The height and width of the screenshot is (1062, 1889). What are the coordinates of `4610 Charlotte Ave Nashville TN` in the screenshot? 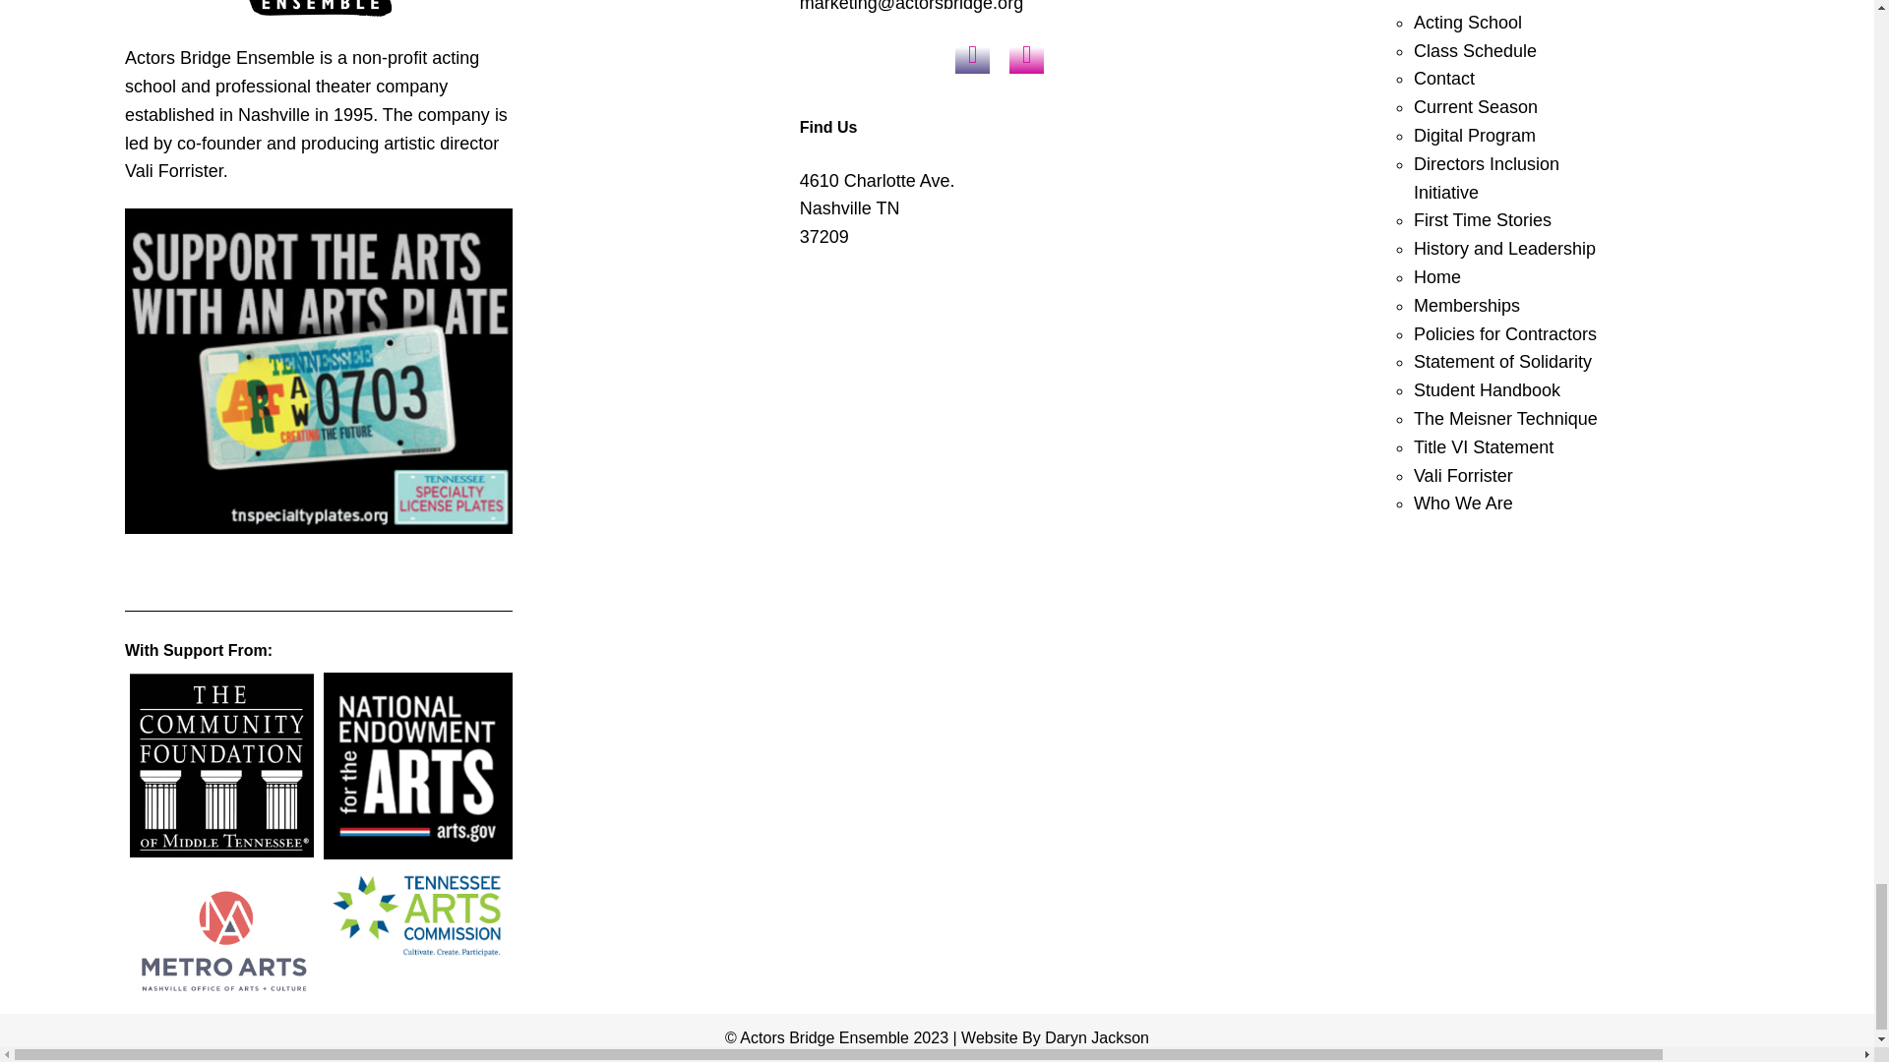 It's located at (1000, 417).